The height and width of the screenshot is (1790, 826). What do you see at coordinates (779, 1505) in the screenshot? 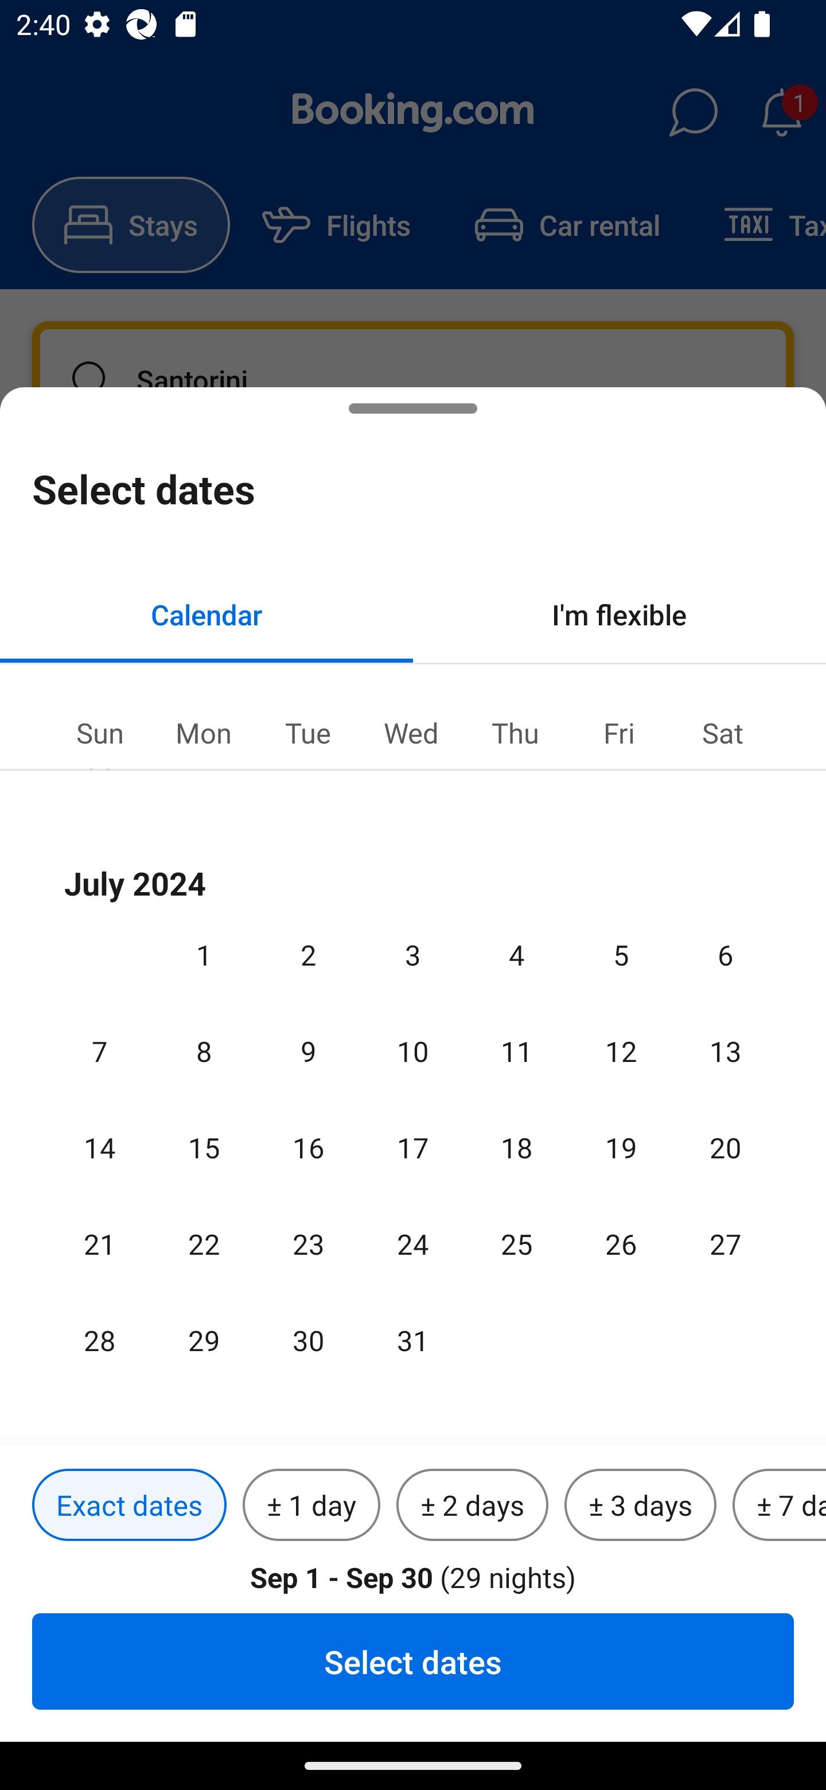
I see `± 7 days` at bounding box center [779, 1505].